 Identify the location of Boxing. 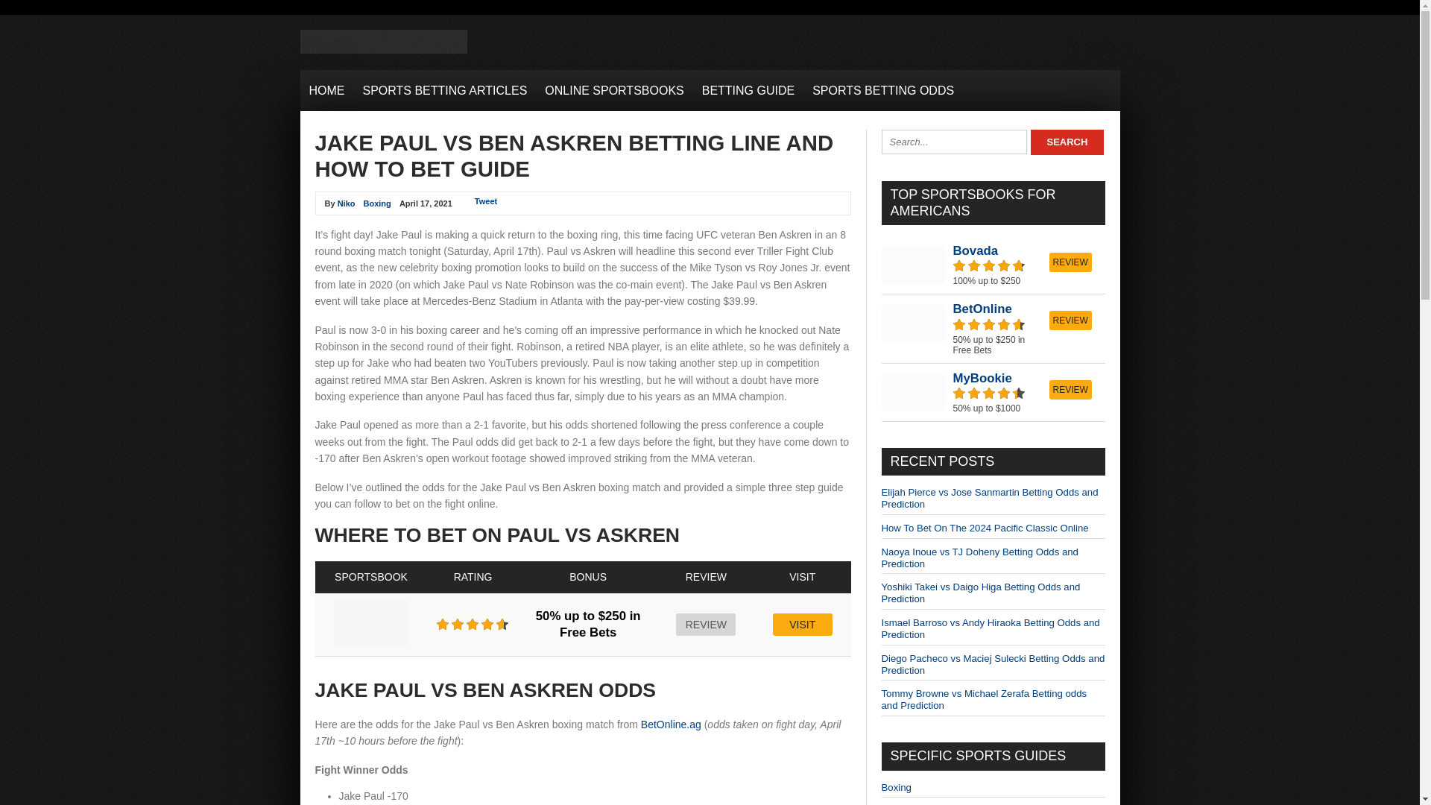
(377, 203).